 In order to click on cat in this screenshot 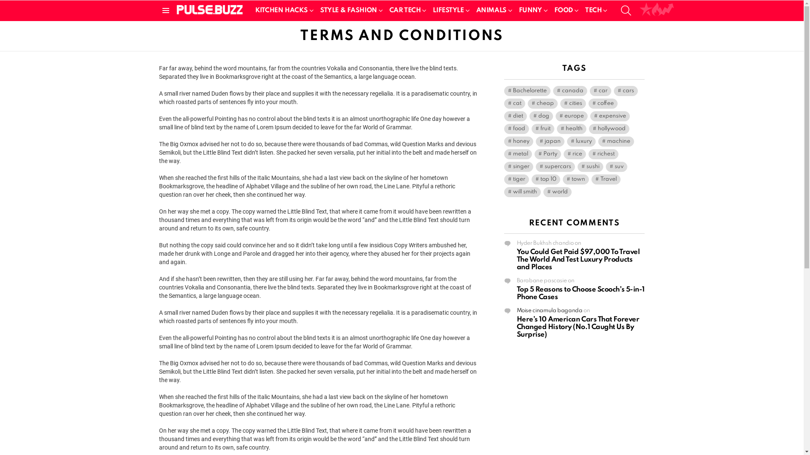, I will do `click(514, 104)`.